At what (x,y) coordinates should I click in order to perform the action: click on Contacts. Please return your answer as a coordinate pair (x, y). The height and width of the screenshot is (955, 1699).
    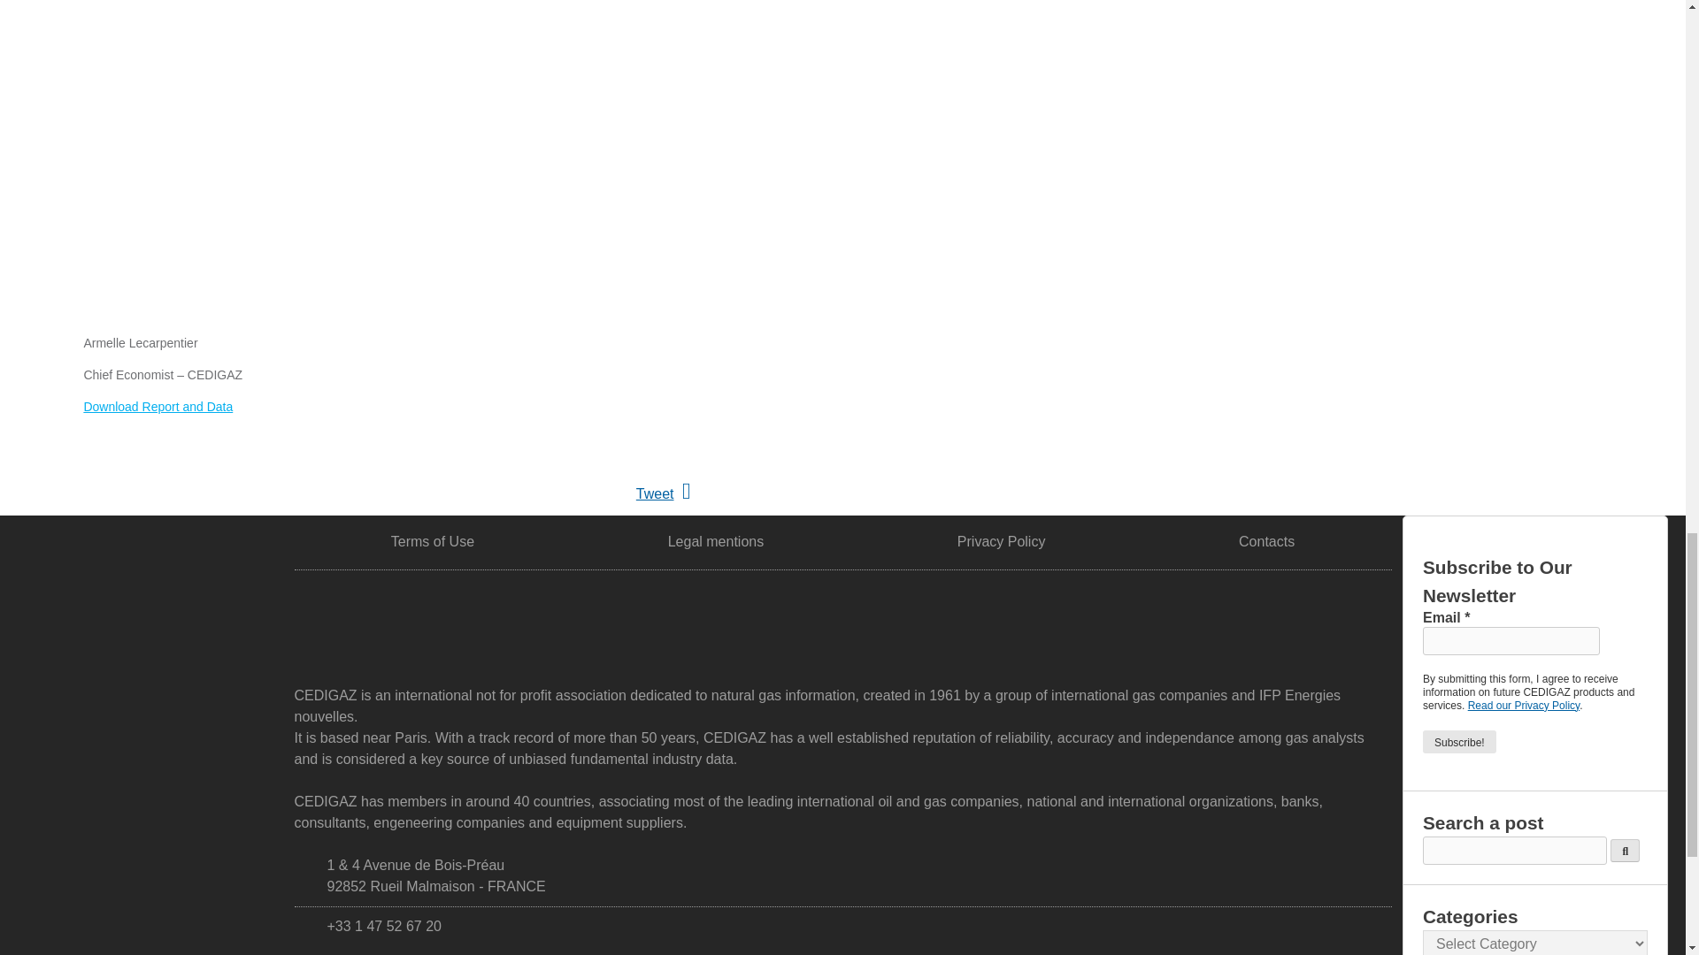
    Looking at the image, I should click on (1266, 541).